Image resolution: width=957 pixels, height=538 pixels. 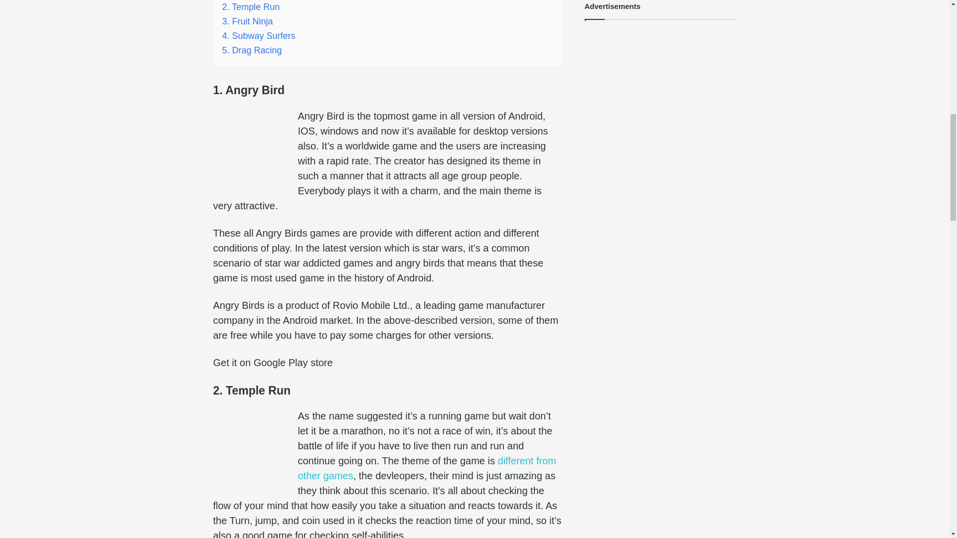 What do you see at coordinates (251, 7) in the screenshot?
I see `2. Temple Run` at bounding box center [251, 7].